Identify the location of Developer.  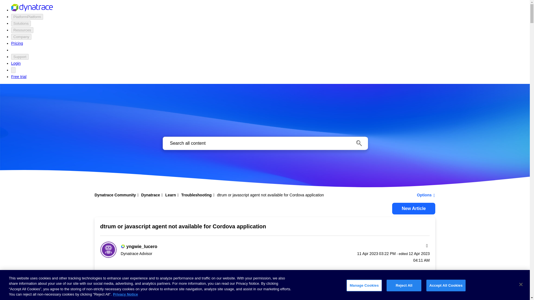
(238, 30).